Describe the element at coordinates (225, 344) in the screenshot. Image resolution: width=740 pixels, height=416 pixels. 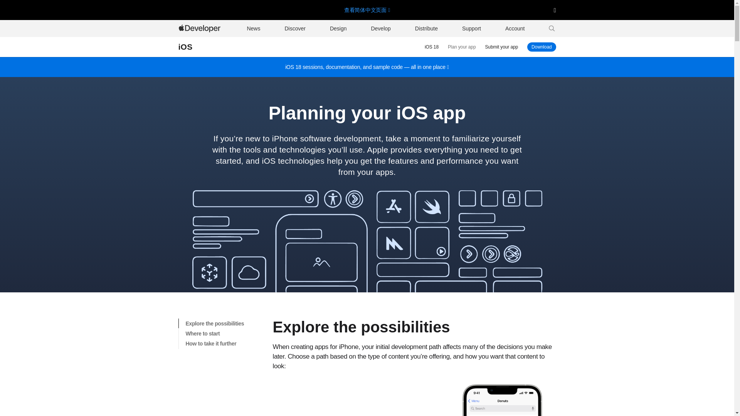
I see `How to take it further` at that location.